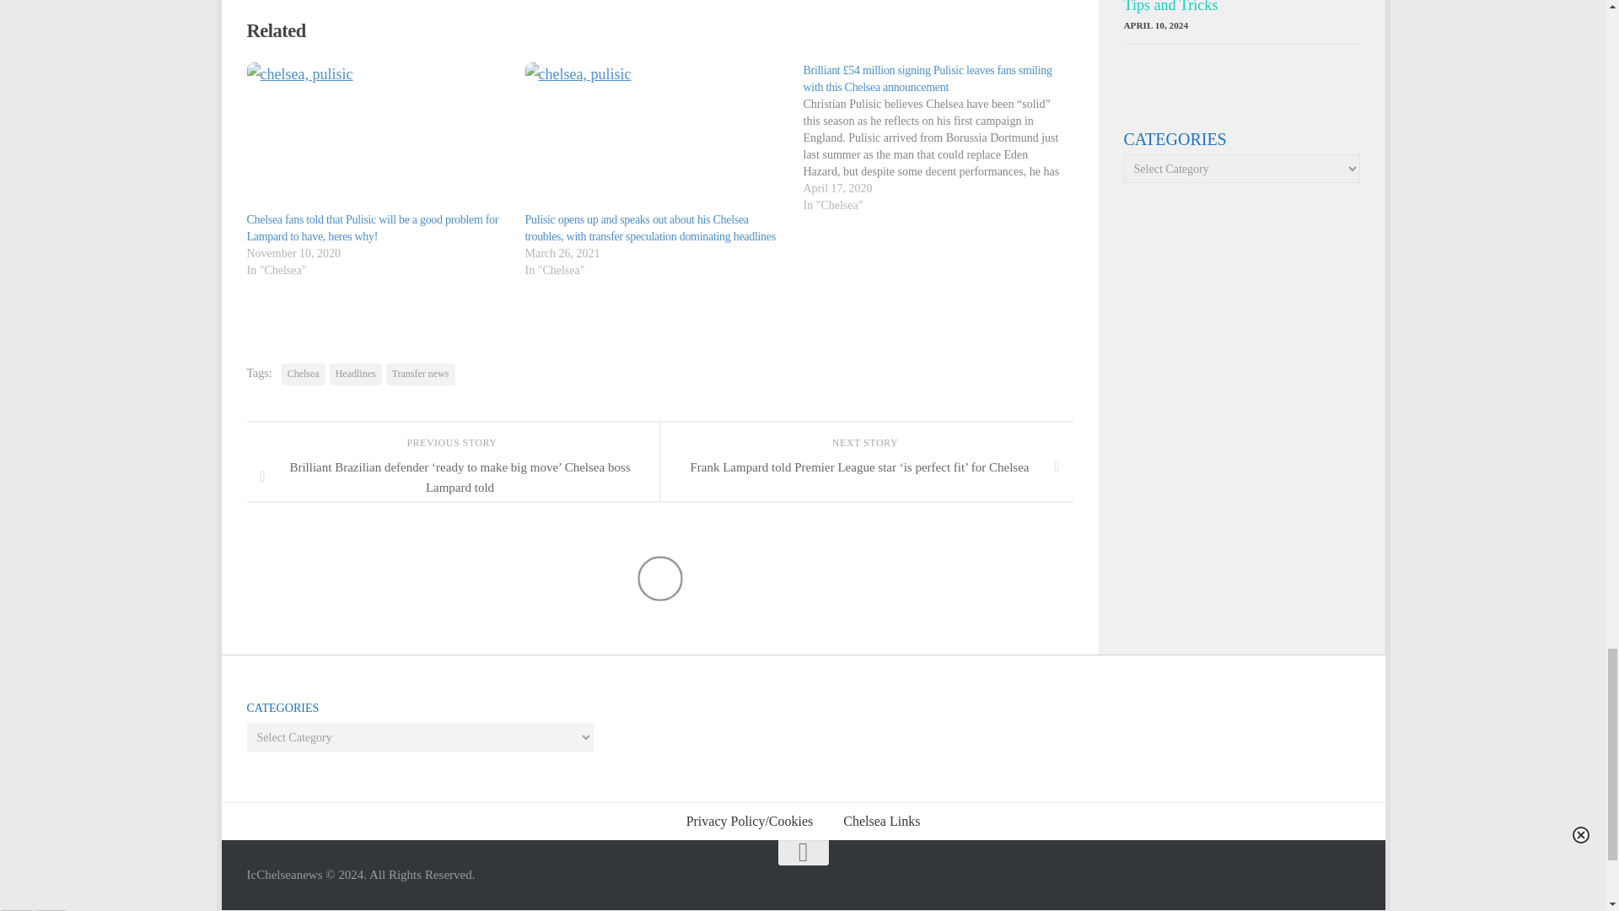  What do you see at coordinates (356, 374) in the screenshot?
I see `Headlines` at bounding box center [356, 374].